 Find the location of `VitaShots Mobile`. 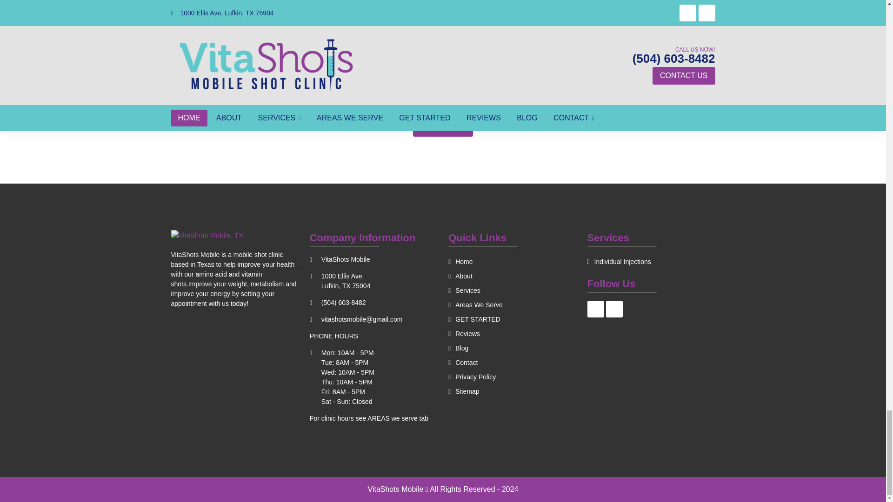

VitaShots Mobile is located at coordinates (207, 235).